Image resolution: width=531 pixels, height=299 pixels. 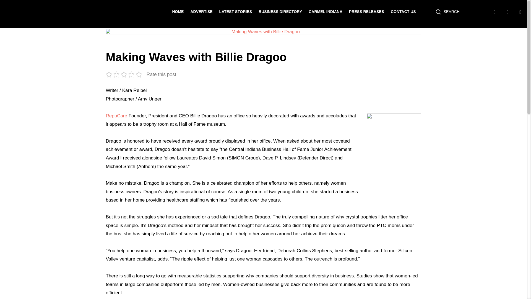 I want to click on PRESS RELEASES, so click(x=366, y=11).